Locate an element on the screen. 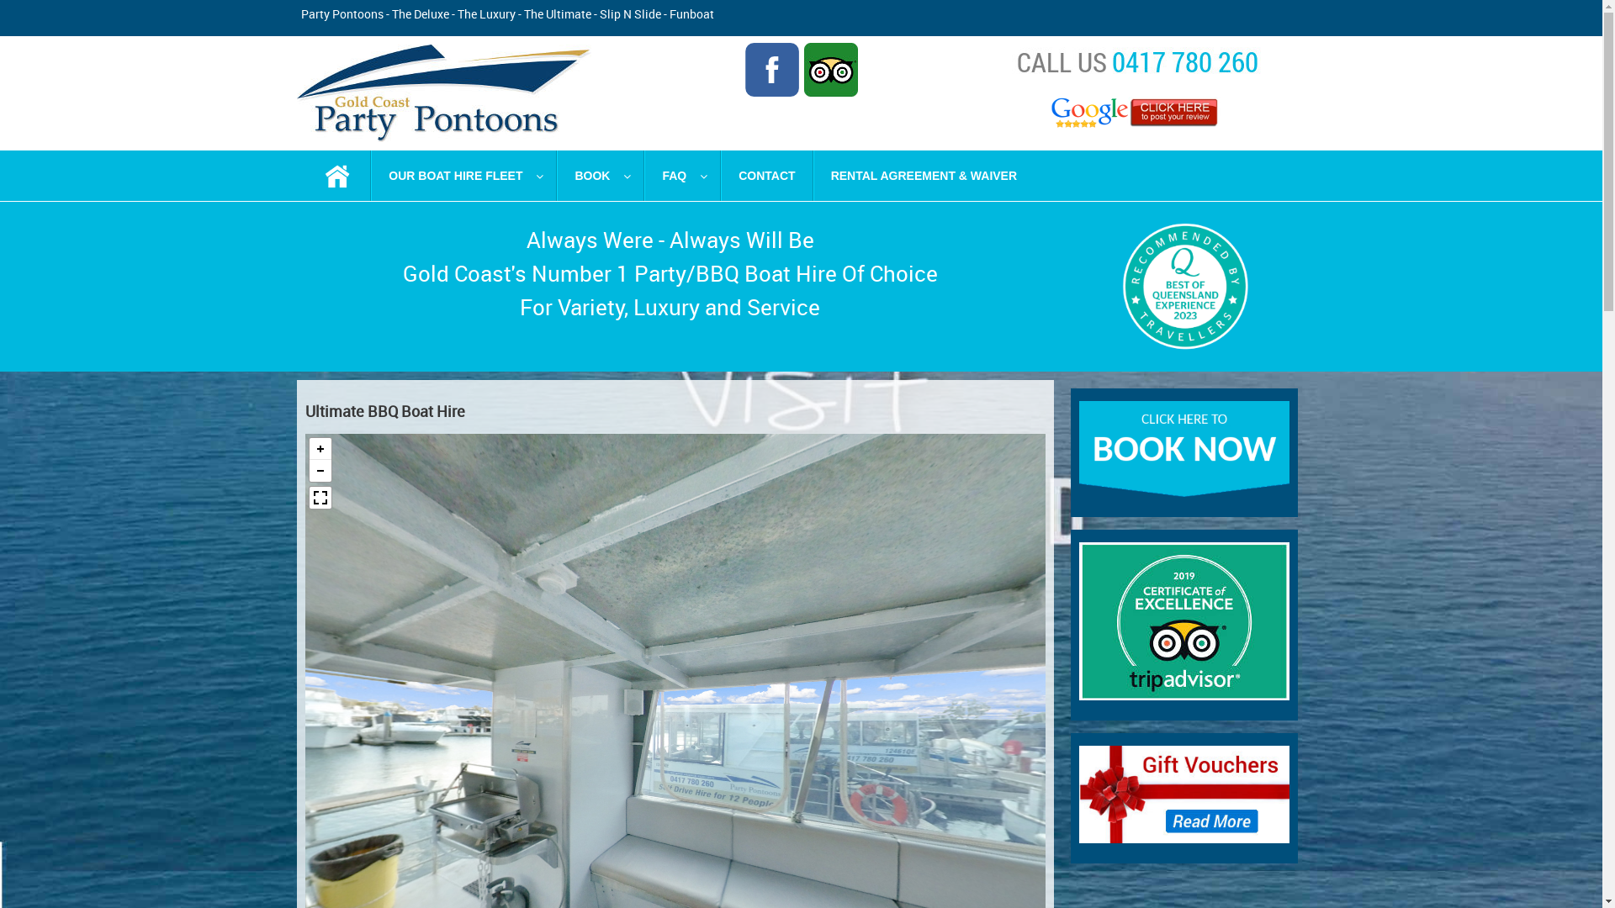 The width and height of the screenshot is (1615, 908). CONTACT is located at coordinates (767, 176).